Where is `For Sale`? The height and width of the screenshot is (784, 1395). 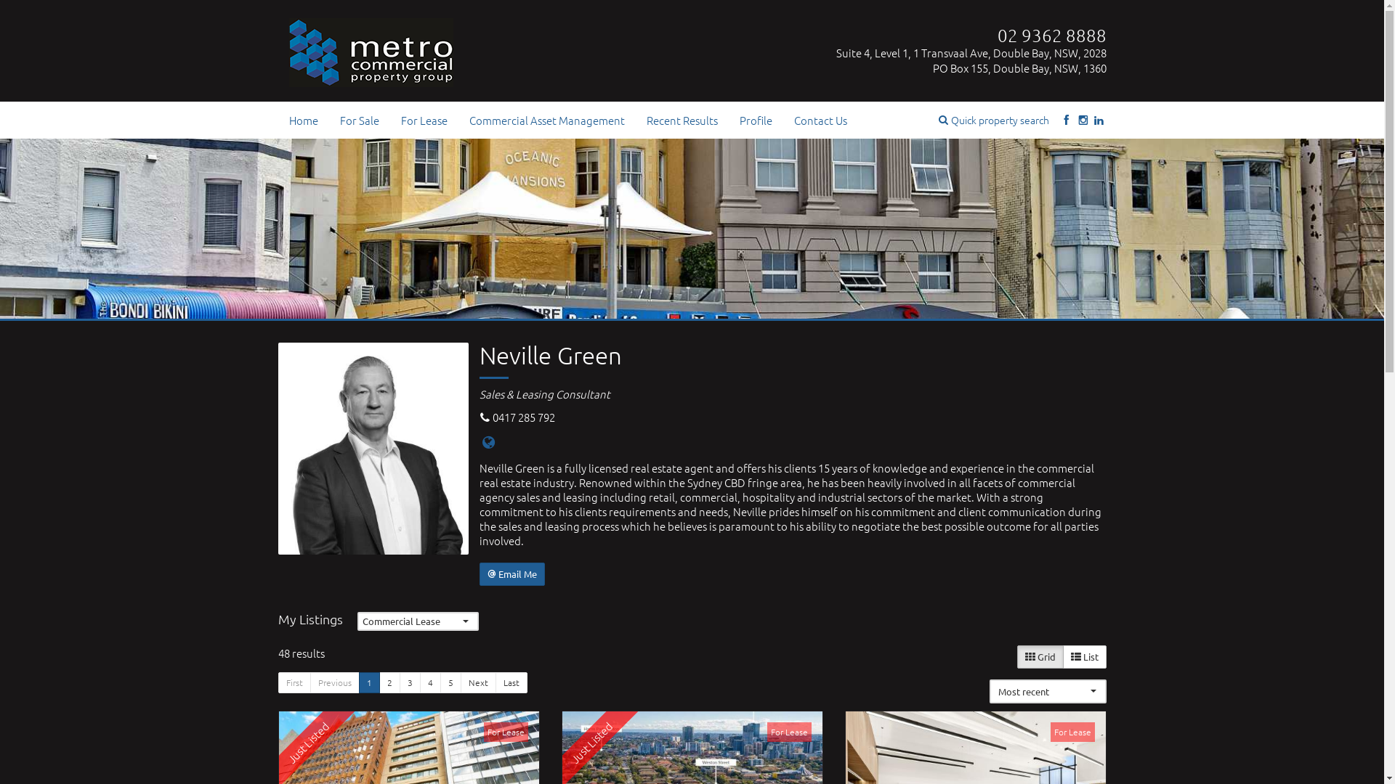 For Sale is located at coordinates (359, 121).